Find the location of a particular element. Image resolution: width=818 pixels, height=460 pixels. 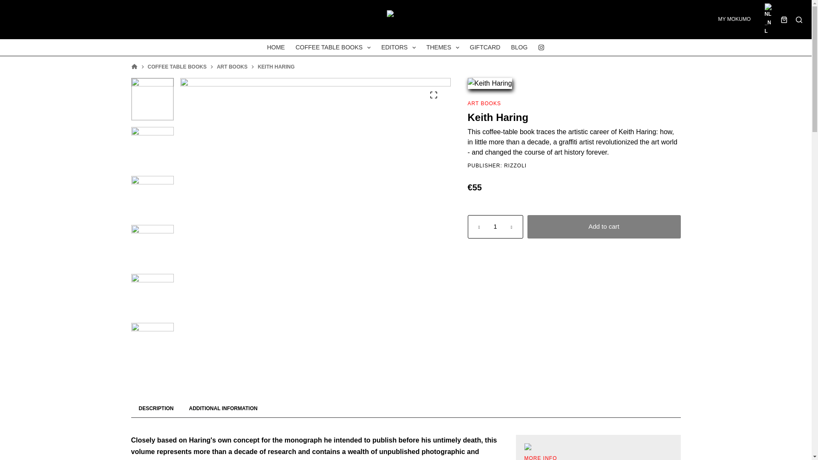

Skip to content is located at coordinates (9, 4).